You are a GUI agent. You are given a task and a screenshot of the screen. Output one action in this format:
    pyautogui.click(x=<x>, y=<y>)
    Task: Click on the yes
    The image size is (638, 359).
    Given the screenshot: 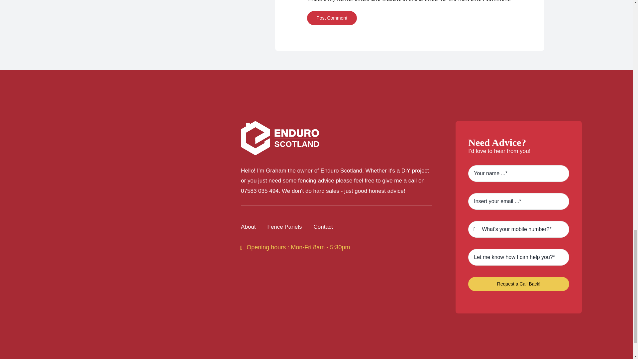 What is the action you would take?
    pyautogui.click(x=310, y=1)
    